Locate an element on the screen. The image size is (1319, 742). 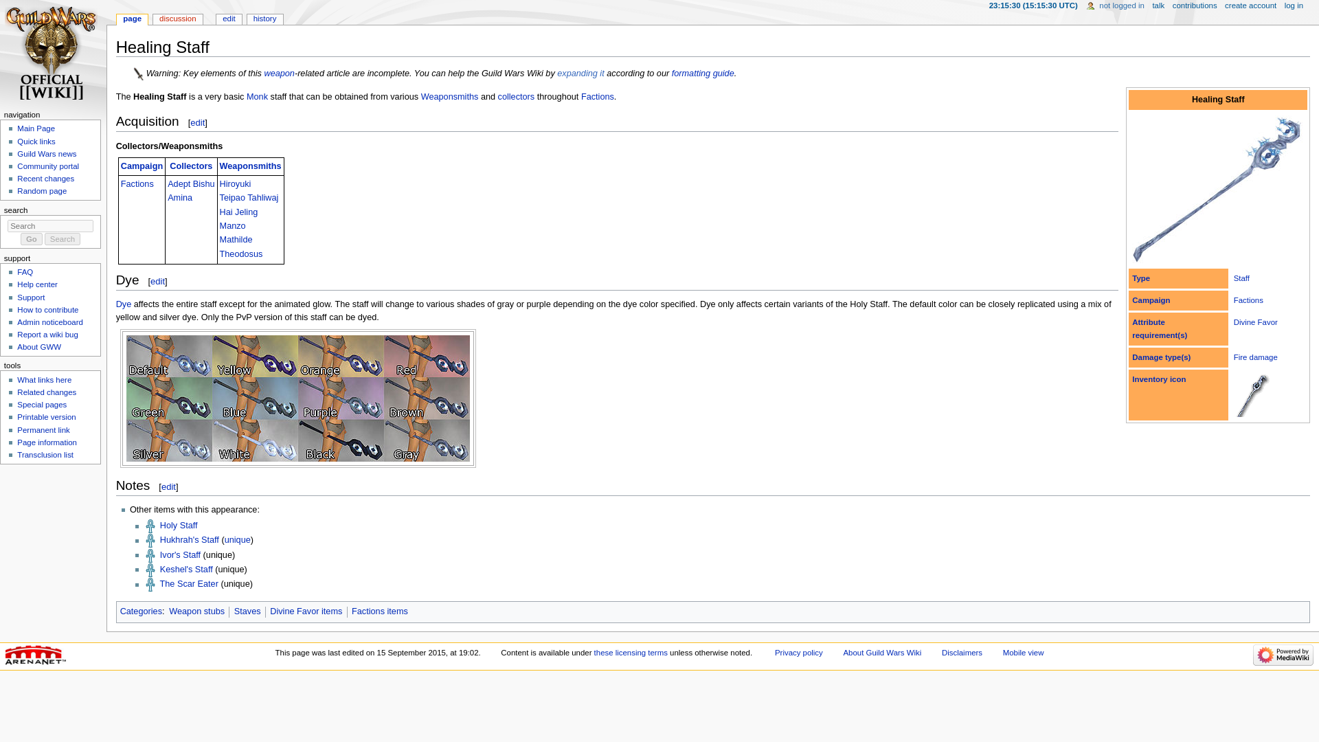
Divine Favor is located at coordinates (1256, 322).